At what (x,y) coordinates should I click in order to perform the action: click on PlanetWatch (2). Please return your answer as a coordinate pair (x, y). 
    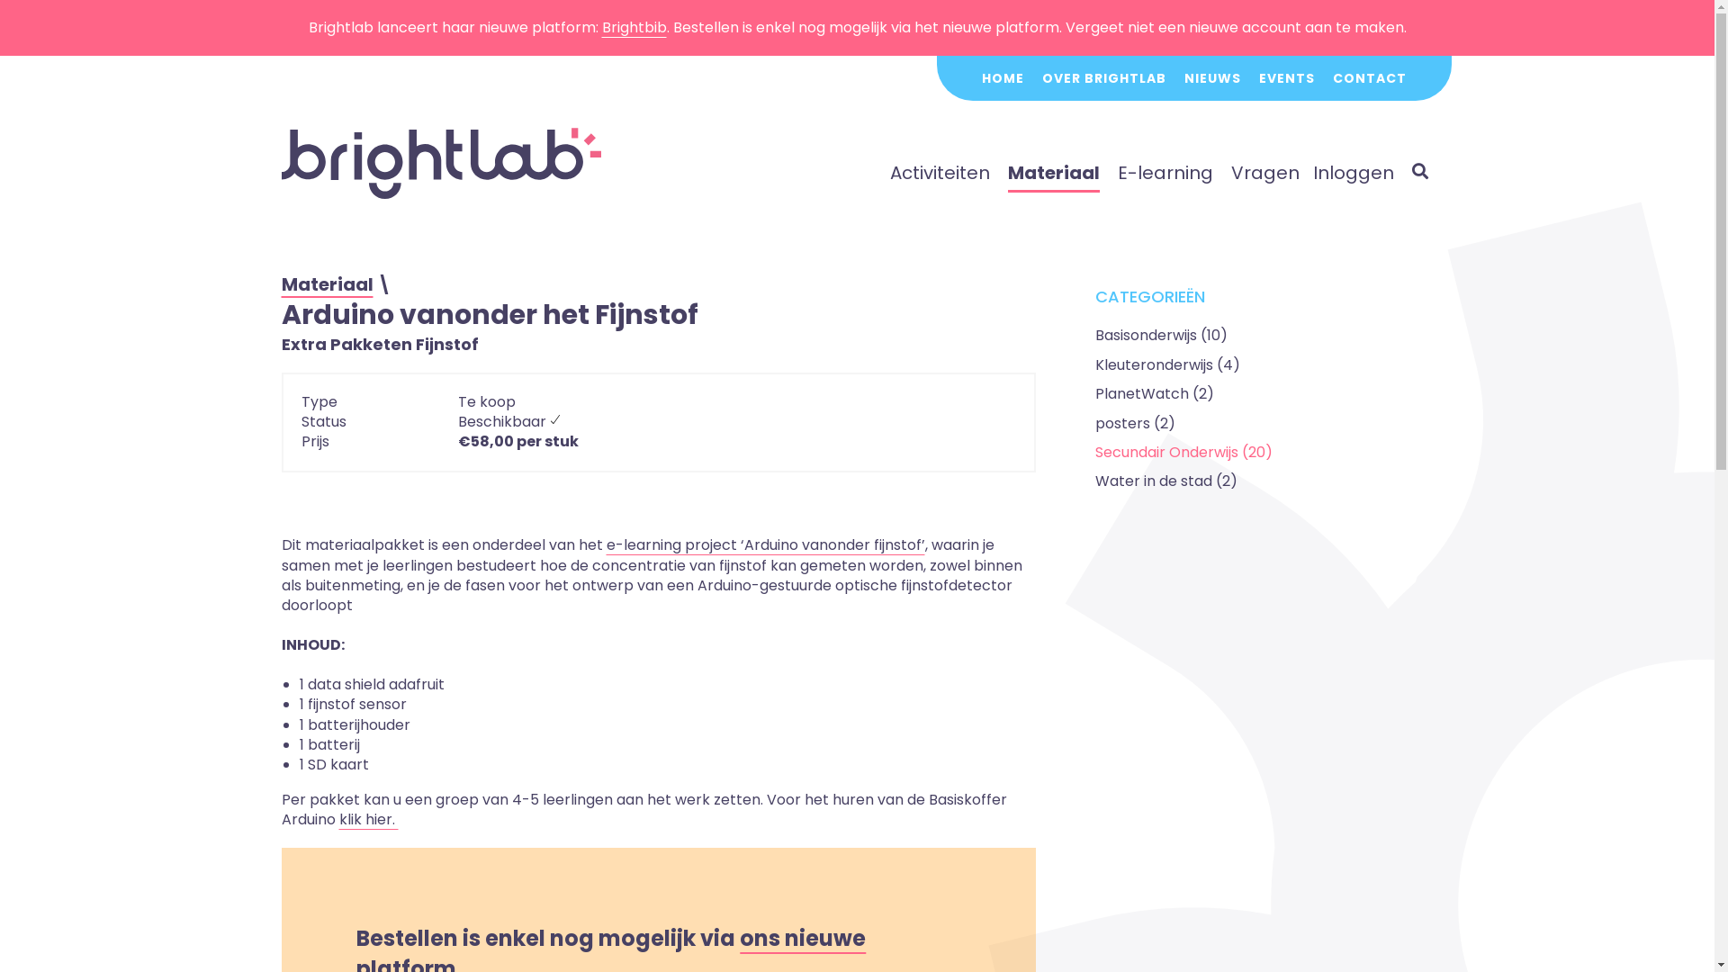
    Looking at the image, I should click on (1154, 394).